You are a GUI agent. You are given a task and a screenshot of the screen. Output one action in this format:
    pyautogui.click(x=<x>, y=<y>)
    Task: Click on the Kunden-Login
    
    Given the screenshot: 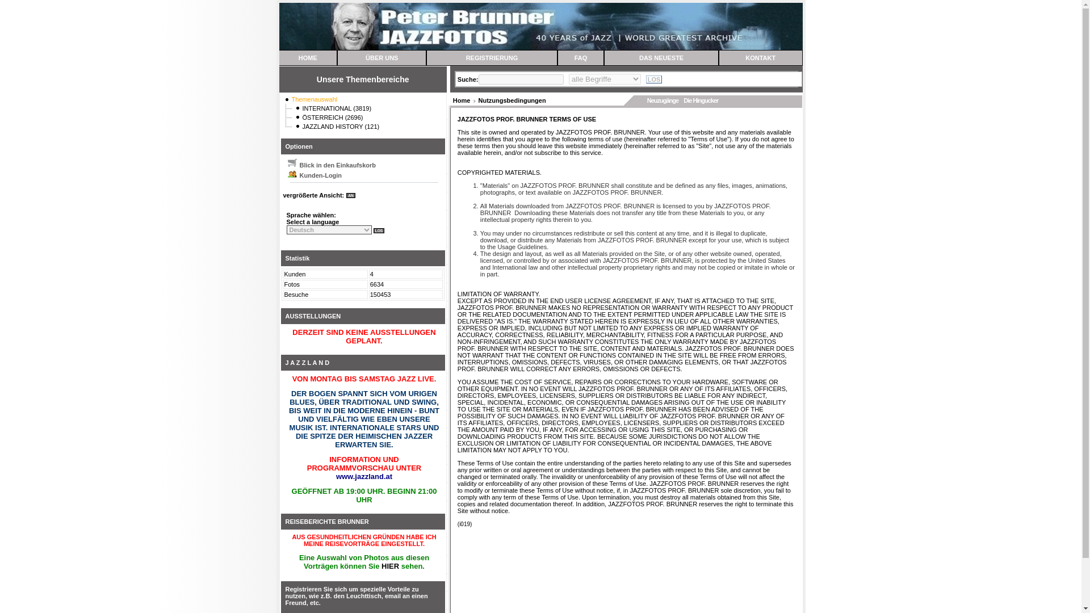 What is the action you would take?
    pyautogui.click(x=292, y=173)
    